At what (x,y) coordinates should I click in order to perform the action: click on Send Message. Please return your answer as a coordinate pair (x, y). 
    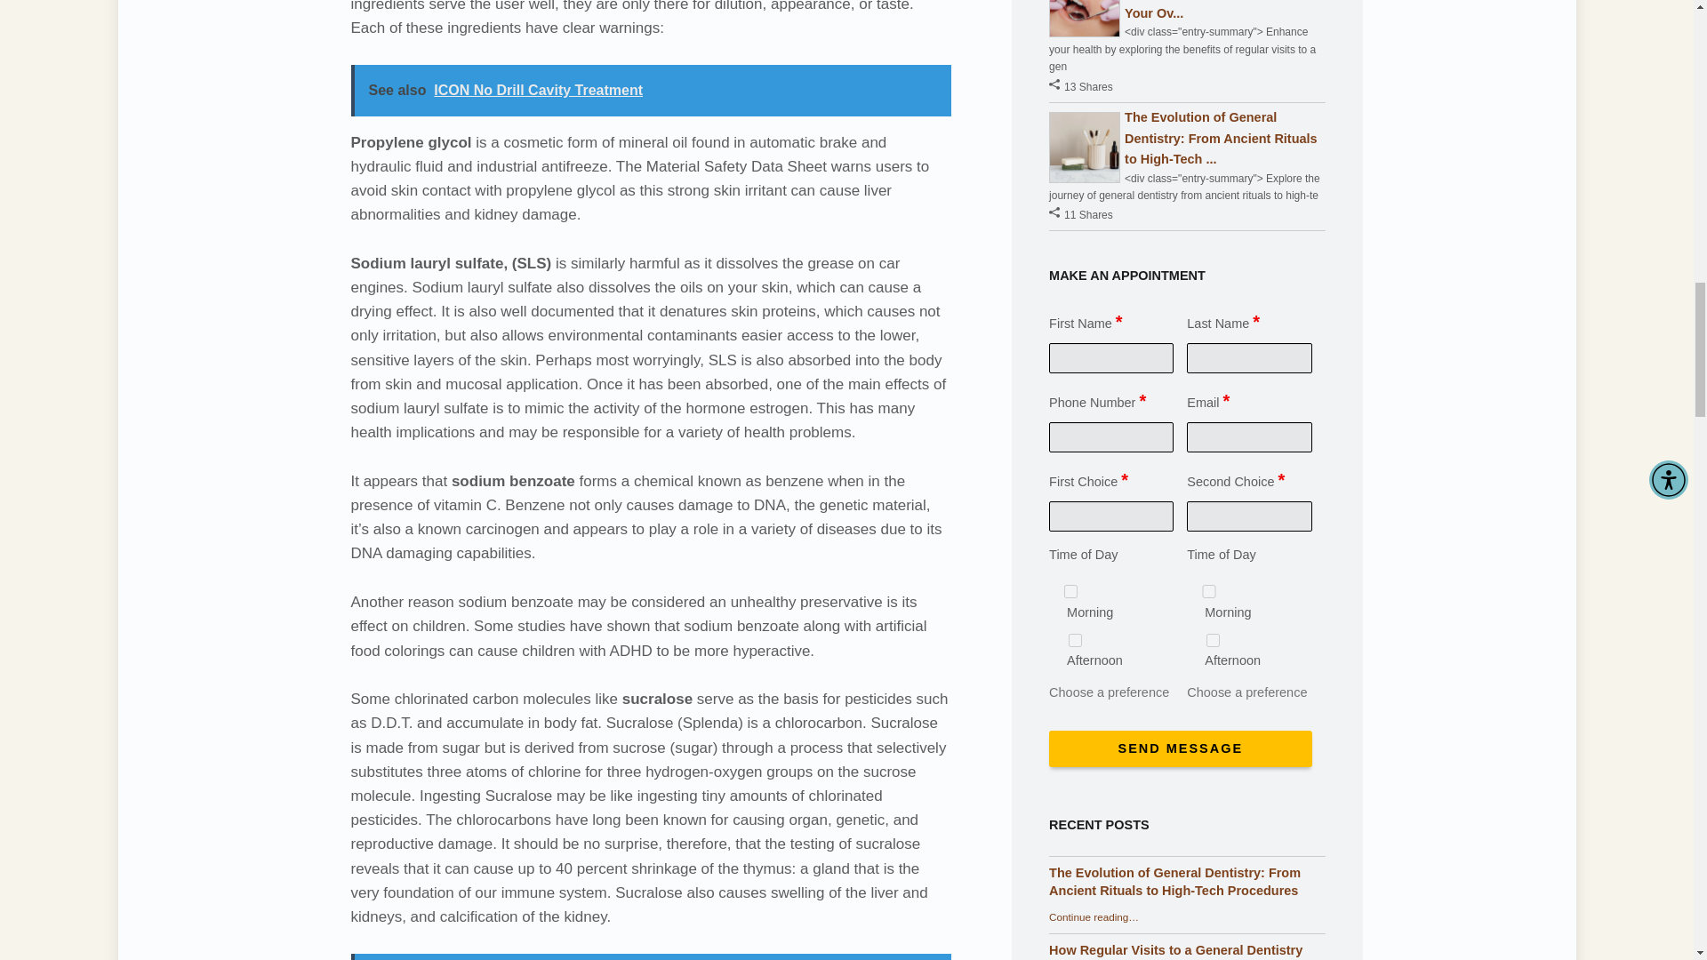
    Looking at the image, I should click on (1180, 748).